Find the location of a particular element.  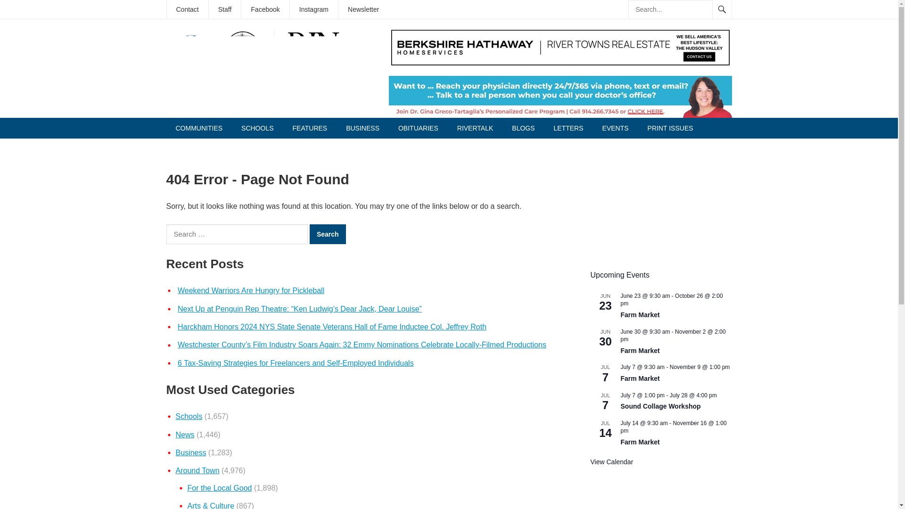

BUSINESS is located at coordinates (363, 128).